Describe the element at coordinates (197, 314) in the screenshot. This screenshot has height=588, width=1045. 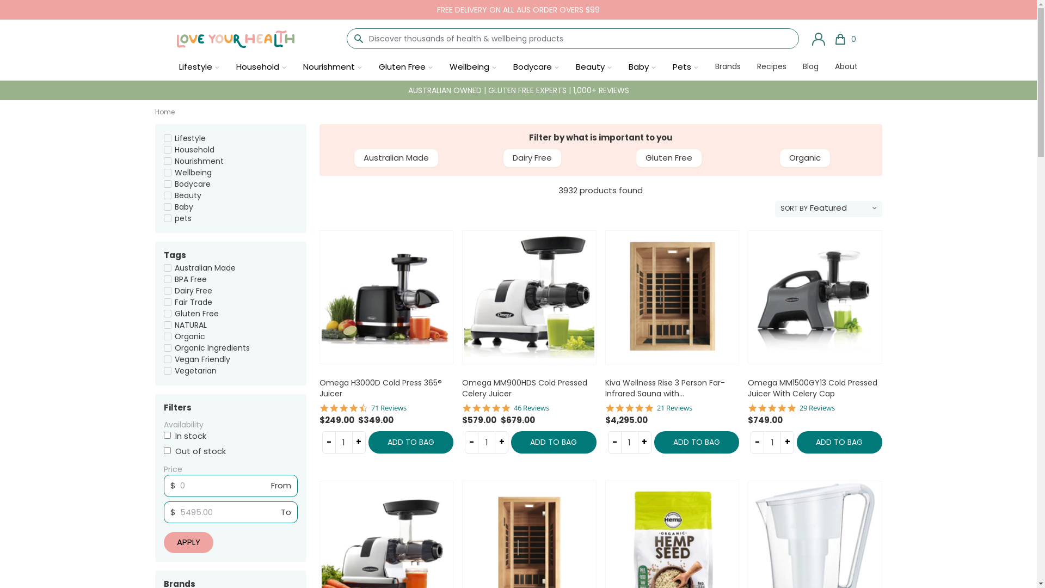
I see `Gluten Free` at that location.